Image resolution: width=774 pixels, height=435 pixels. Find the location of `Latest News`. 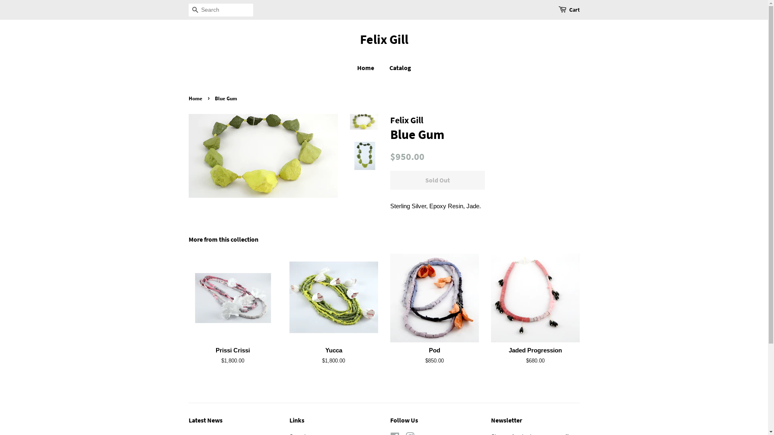

Latest News is located at coordinates (206, 420).